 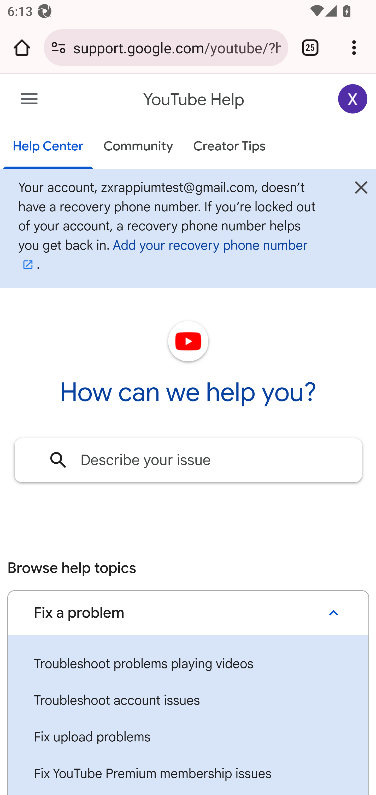 I want to click on Close, so click(x=361, y=190).